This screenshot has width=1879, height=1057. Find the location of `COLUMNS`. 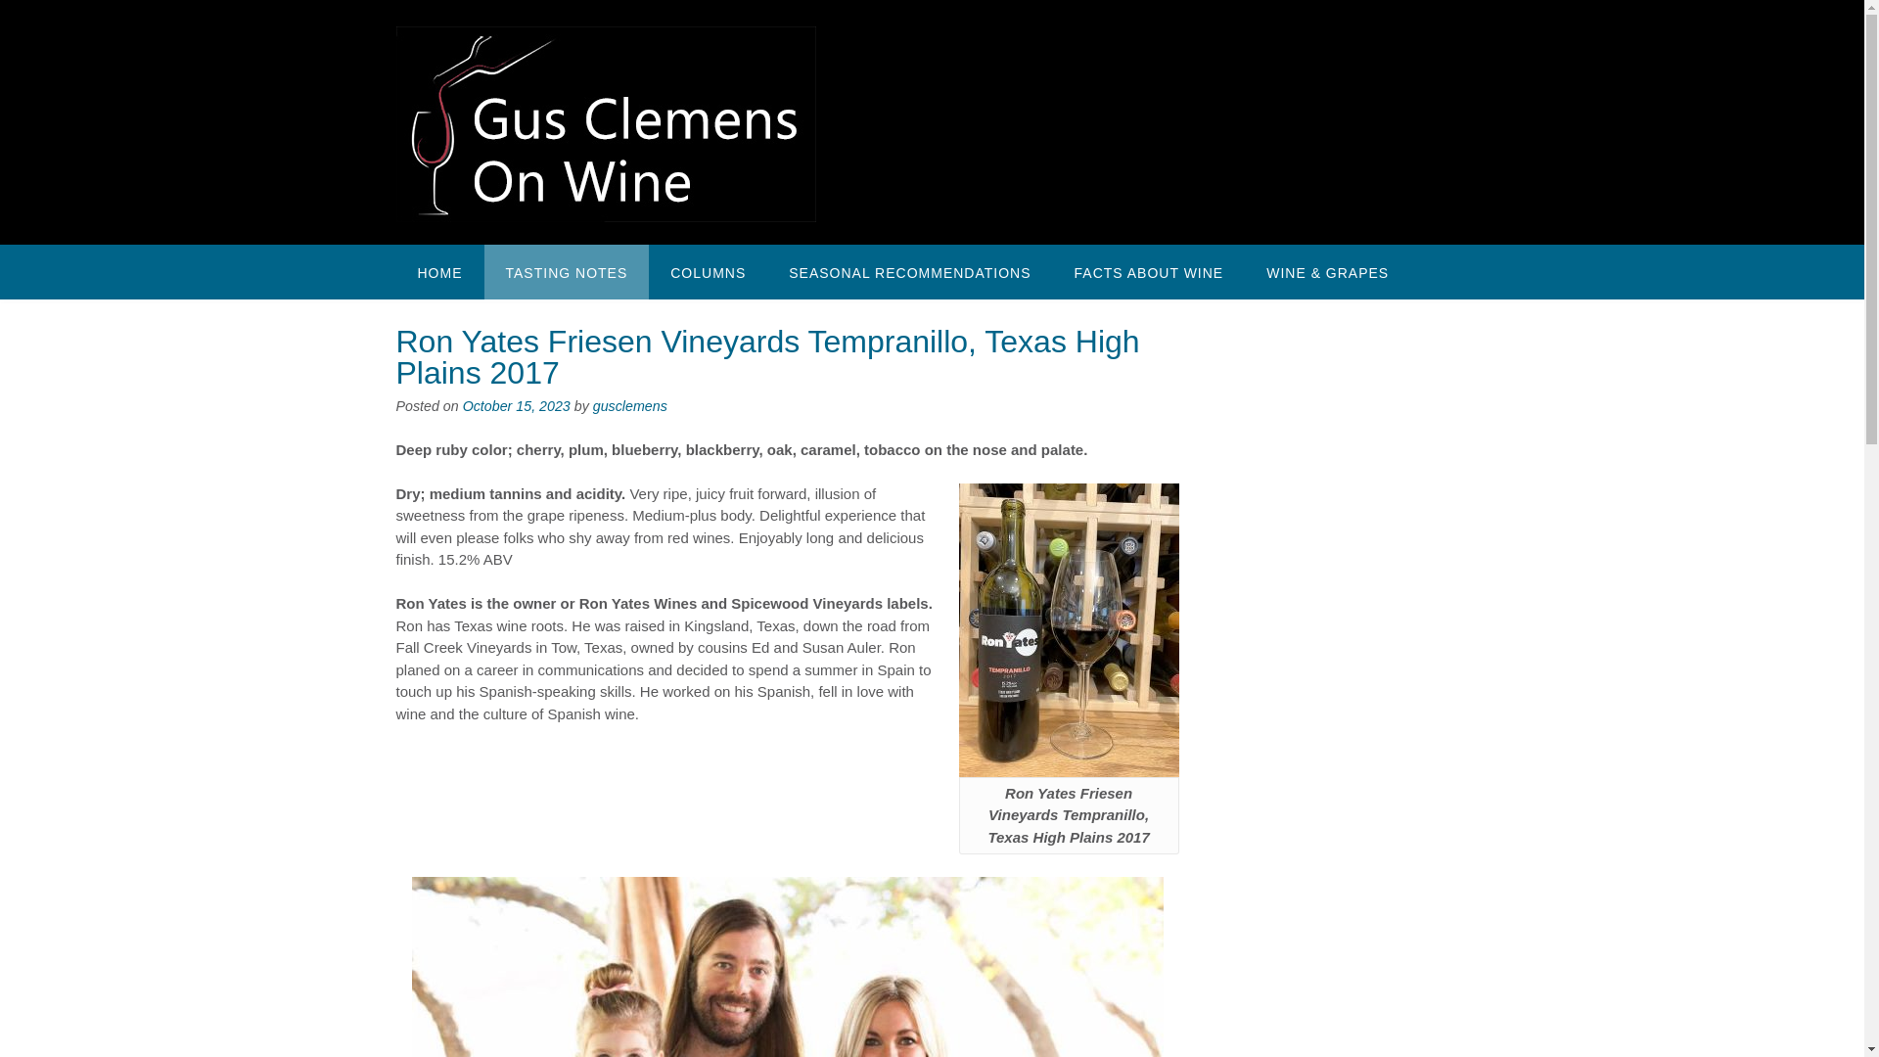

COLUMNS is located at coordinates (707, 271).